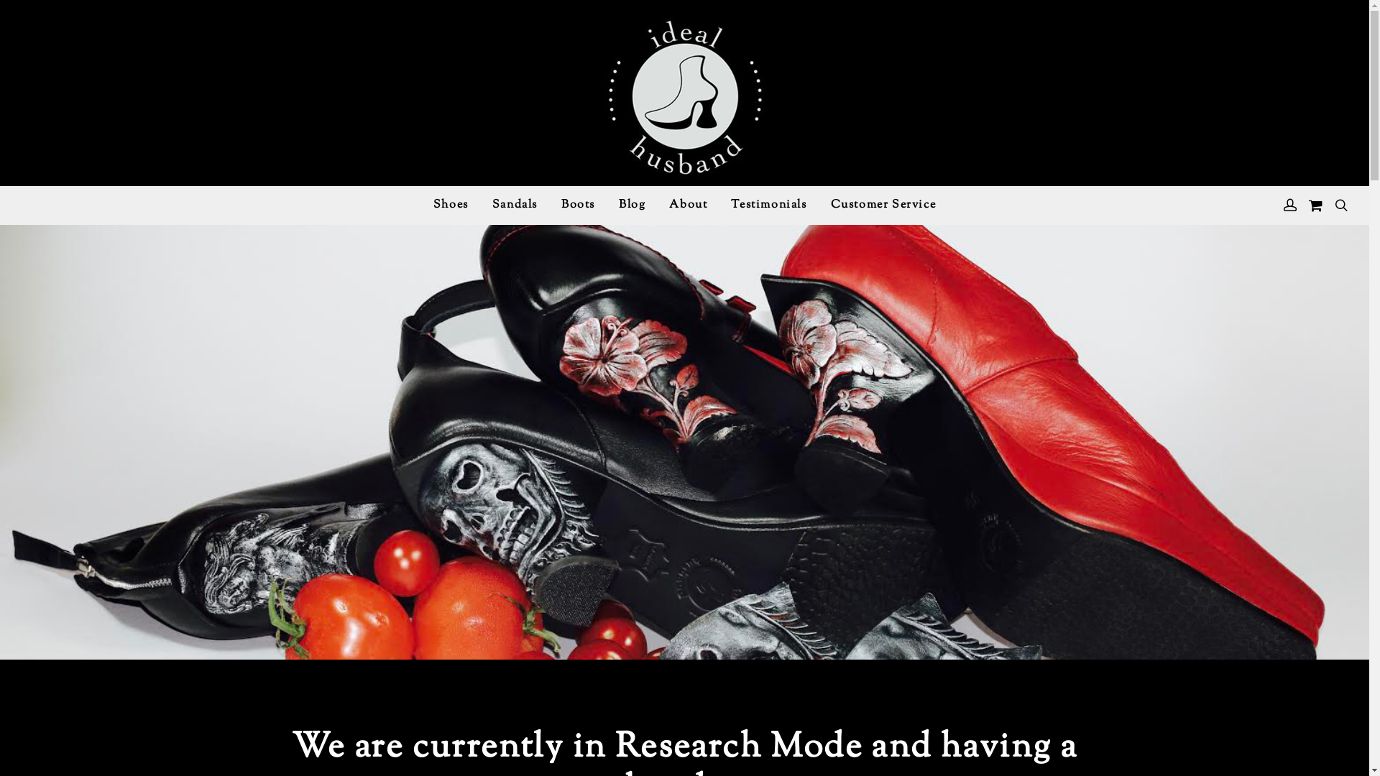 The width and height of the screenshot is (1380, 776). Describe the element at coordinates (632, 205) in the screenshot. I see `Blog` at that location.